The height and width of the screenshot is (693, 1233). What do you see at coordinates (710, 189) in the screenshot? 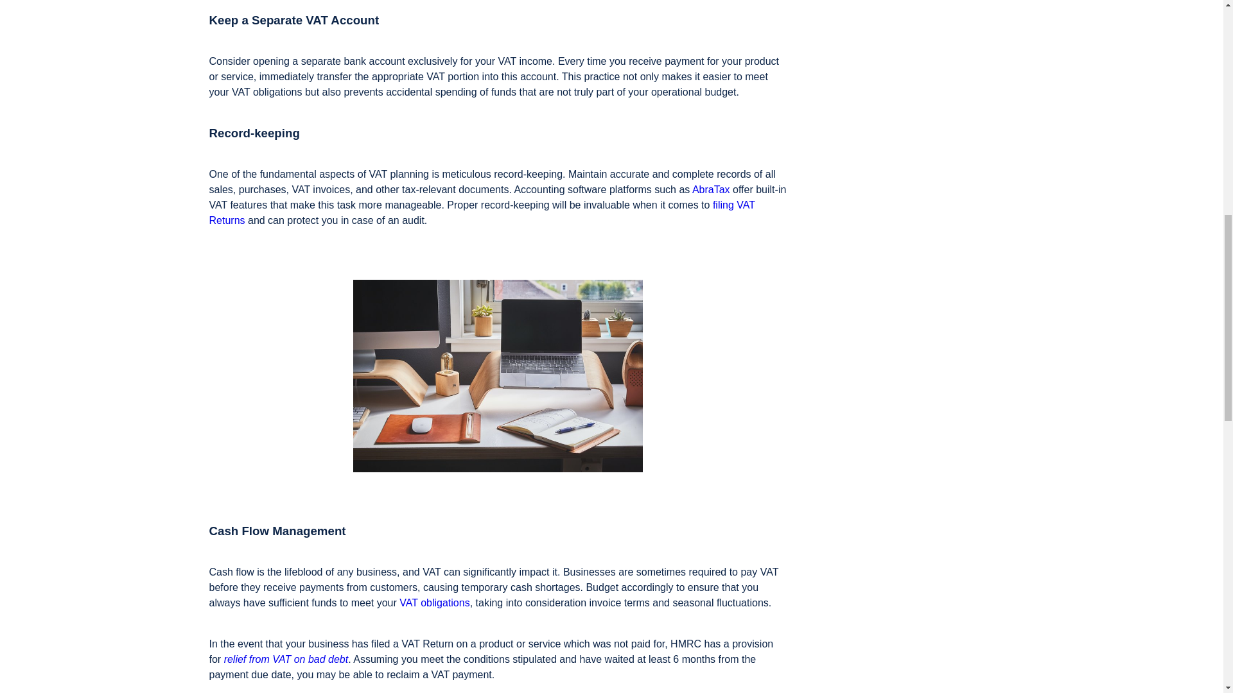
I see `AbraTax` at bounding box center [710, 189].